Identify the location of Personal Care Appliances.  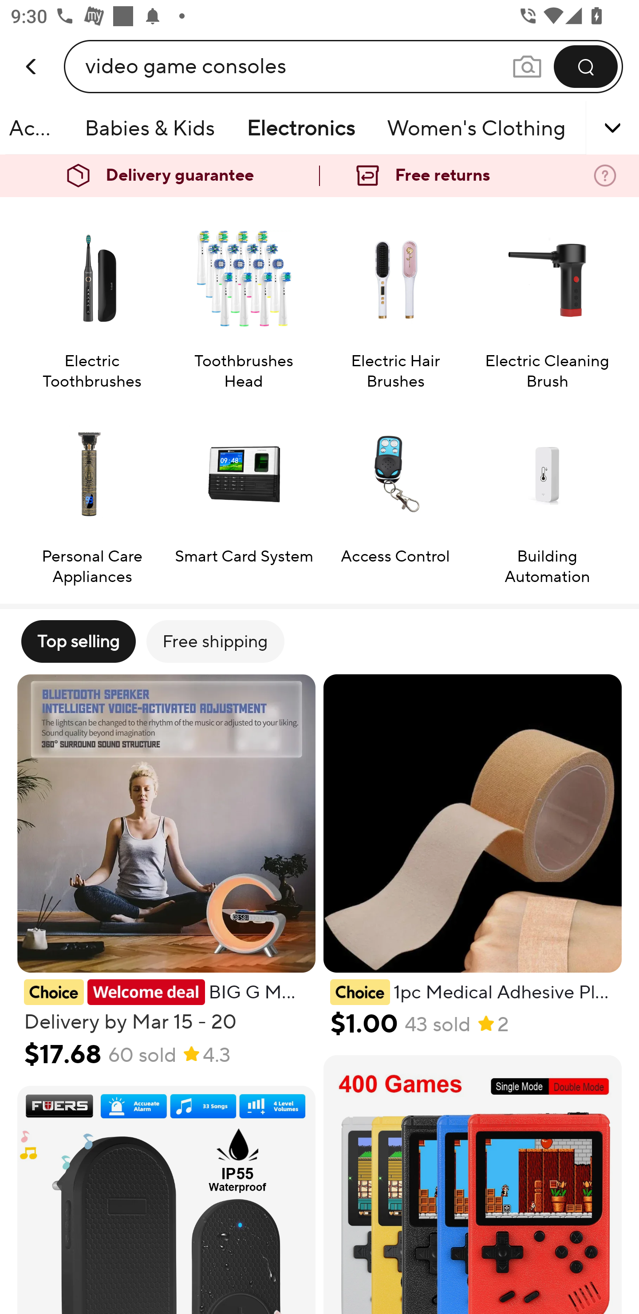
(91, 495).